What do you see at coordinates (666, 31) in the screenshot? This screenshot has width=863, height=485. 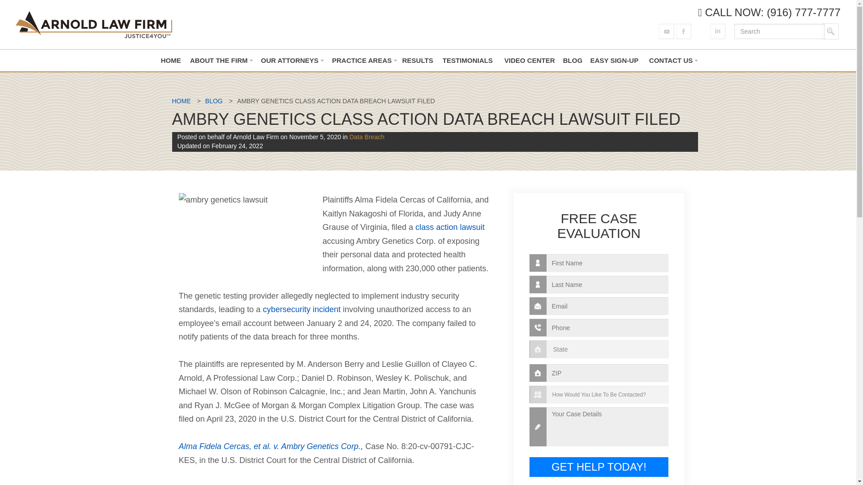 I see `icon-youtube` at bounding box center [666, 31].